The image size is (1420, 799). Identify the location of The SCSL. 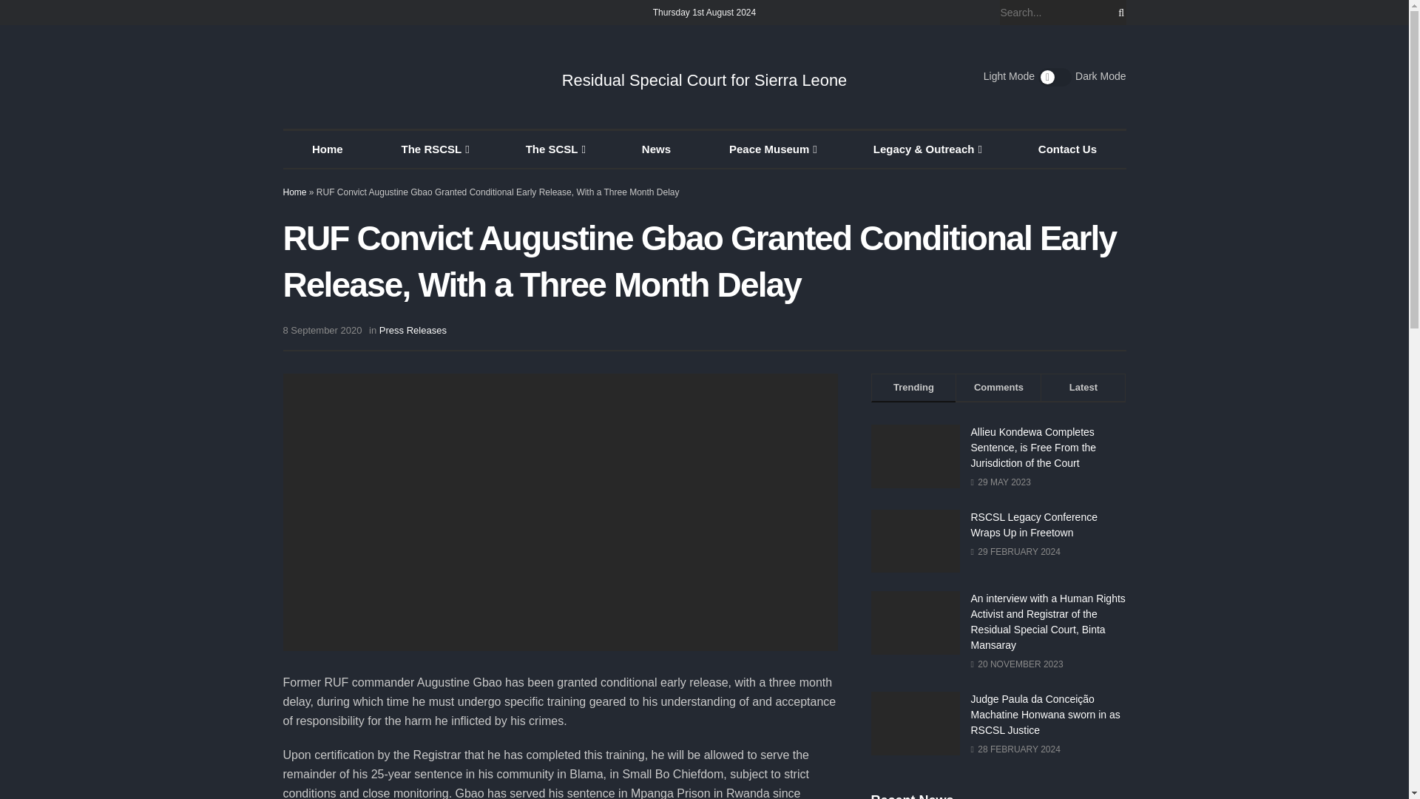
(553, 149).